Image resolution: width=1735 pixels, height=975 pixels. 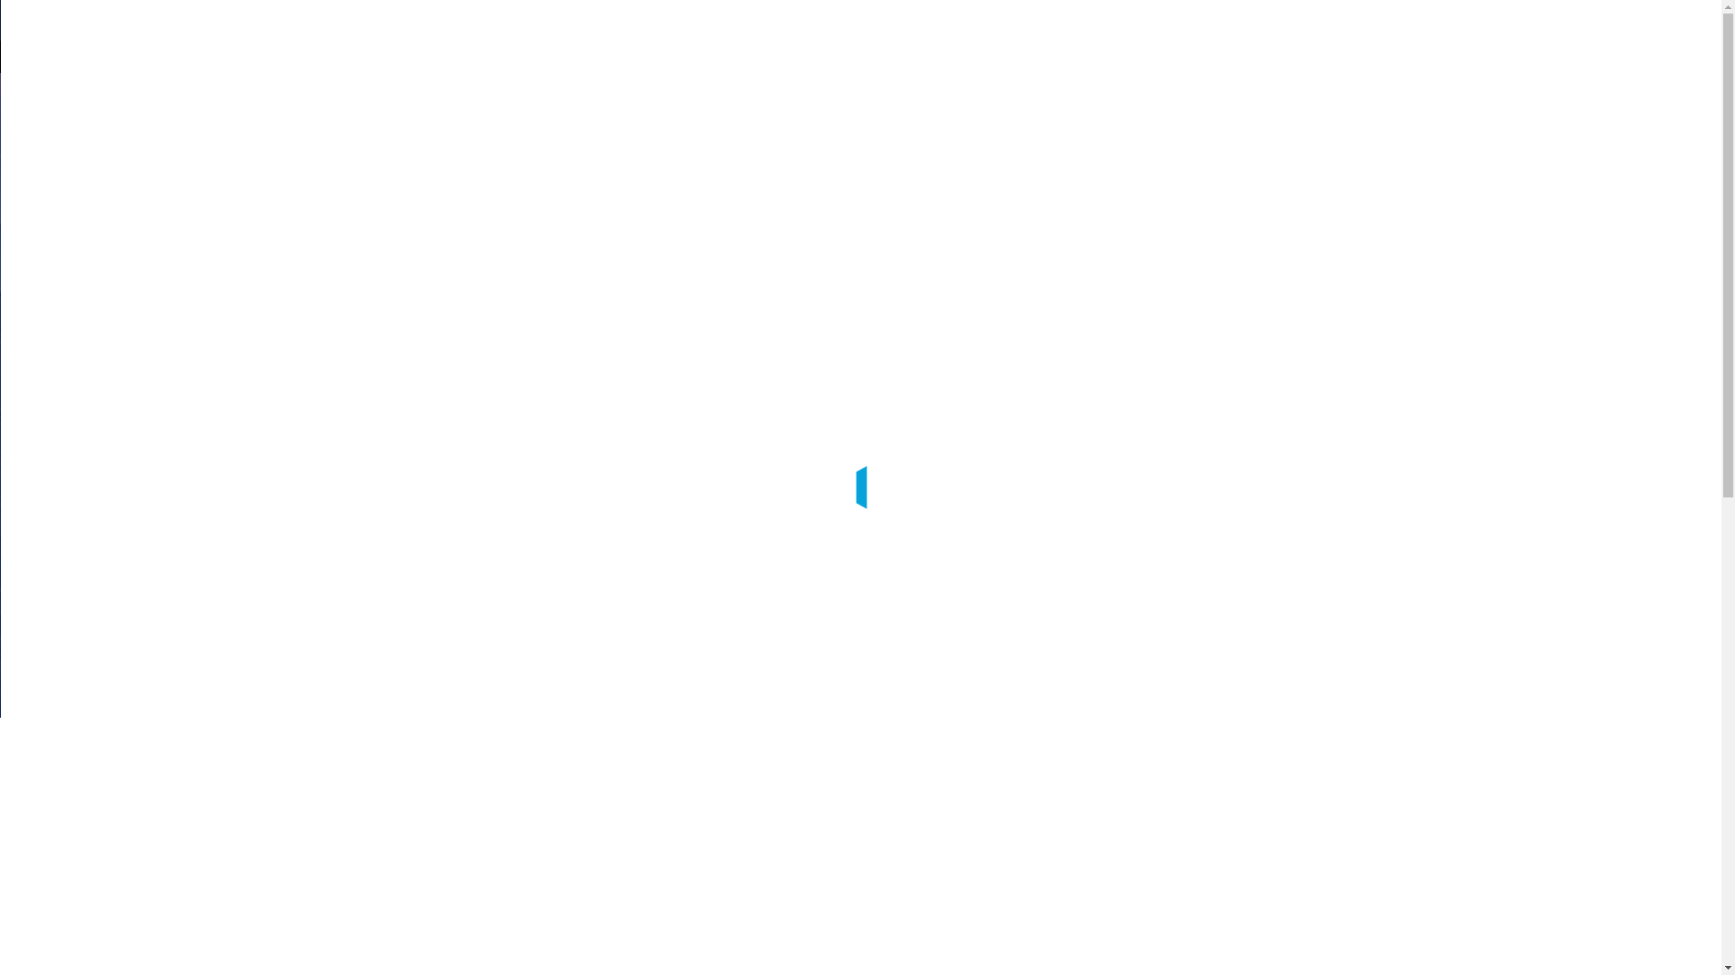 What do you see at coordinates (1519, 114) in the screenshot?
I see `Contact` at bounding box center [1519, 114].